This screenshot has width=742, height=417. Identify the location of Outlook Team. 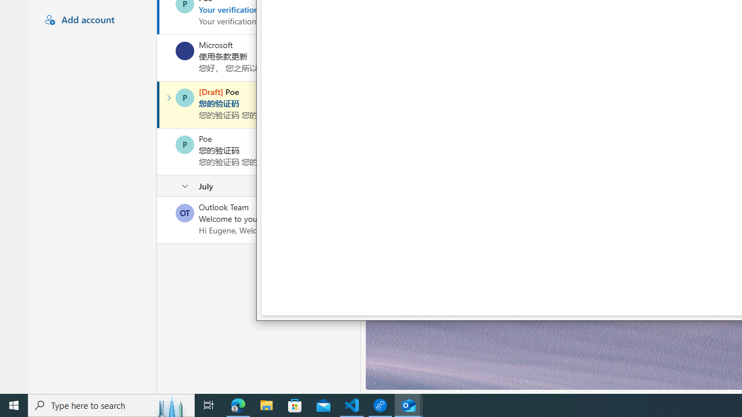
(185, 213).